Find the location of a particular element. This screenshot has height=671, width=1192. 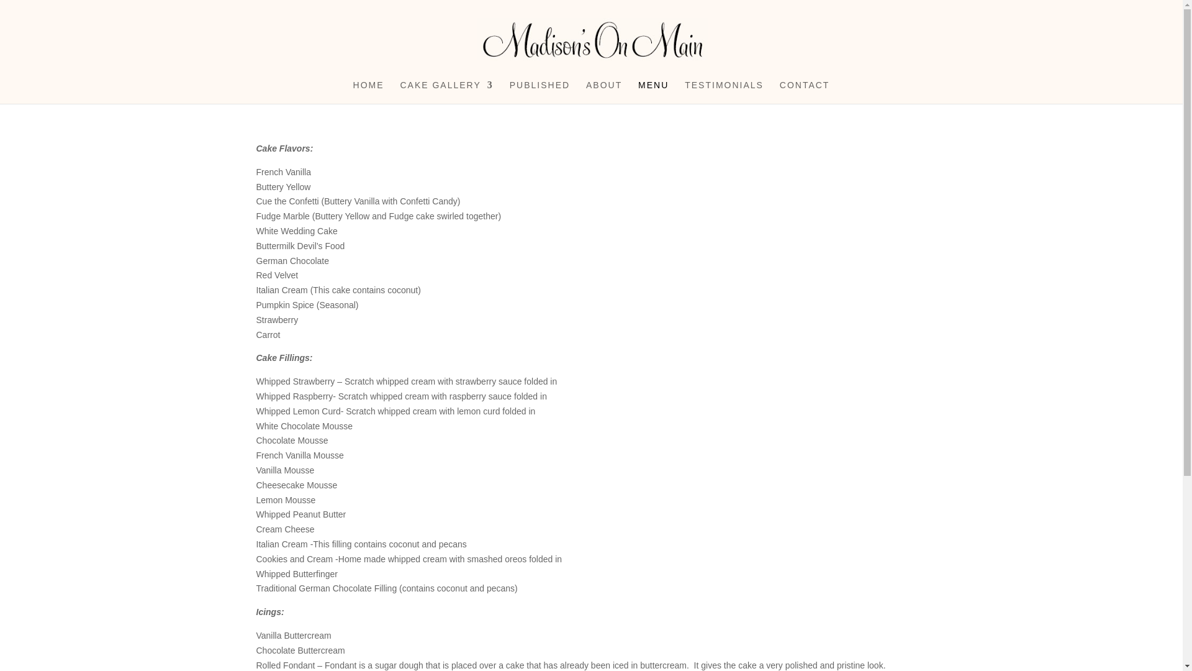

MENU is located at coordinates (653, 92).